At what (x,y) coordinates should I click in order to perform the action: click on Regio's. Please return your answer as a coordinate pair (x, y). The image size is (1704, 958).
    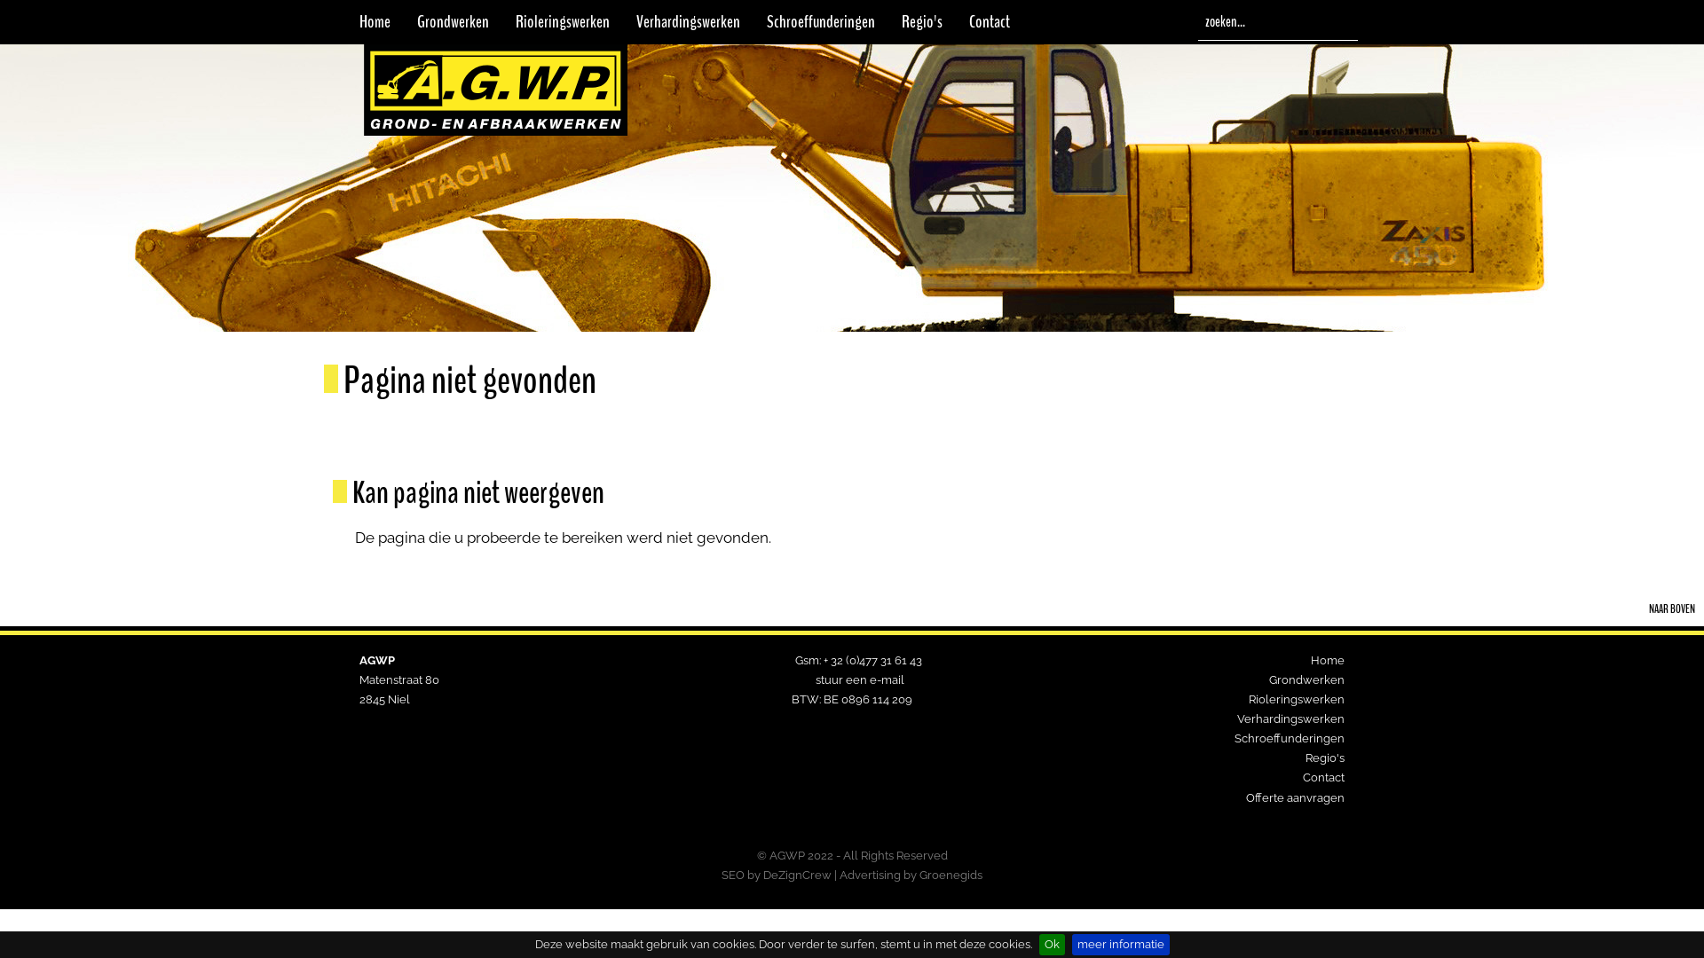
    Looking at the image, I should click on (922, 22).